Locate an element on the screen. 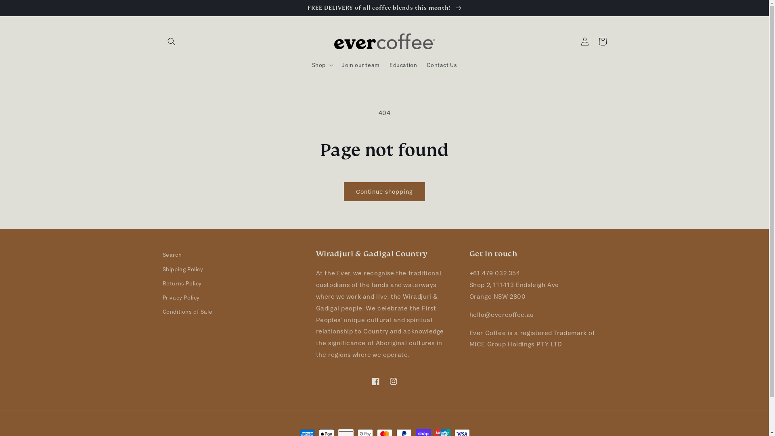  Instagram is located at coordinates (393, 381).